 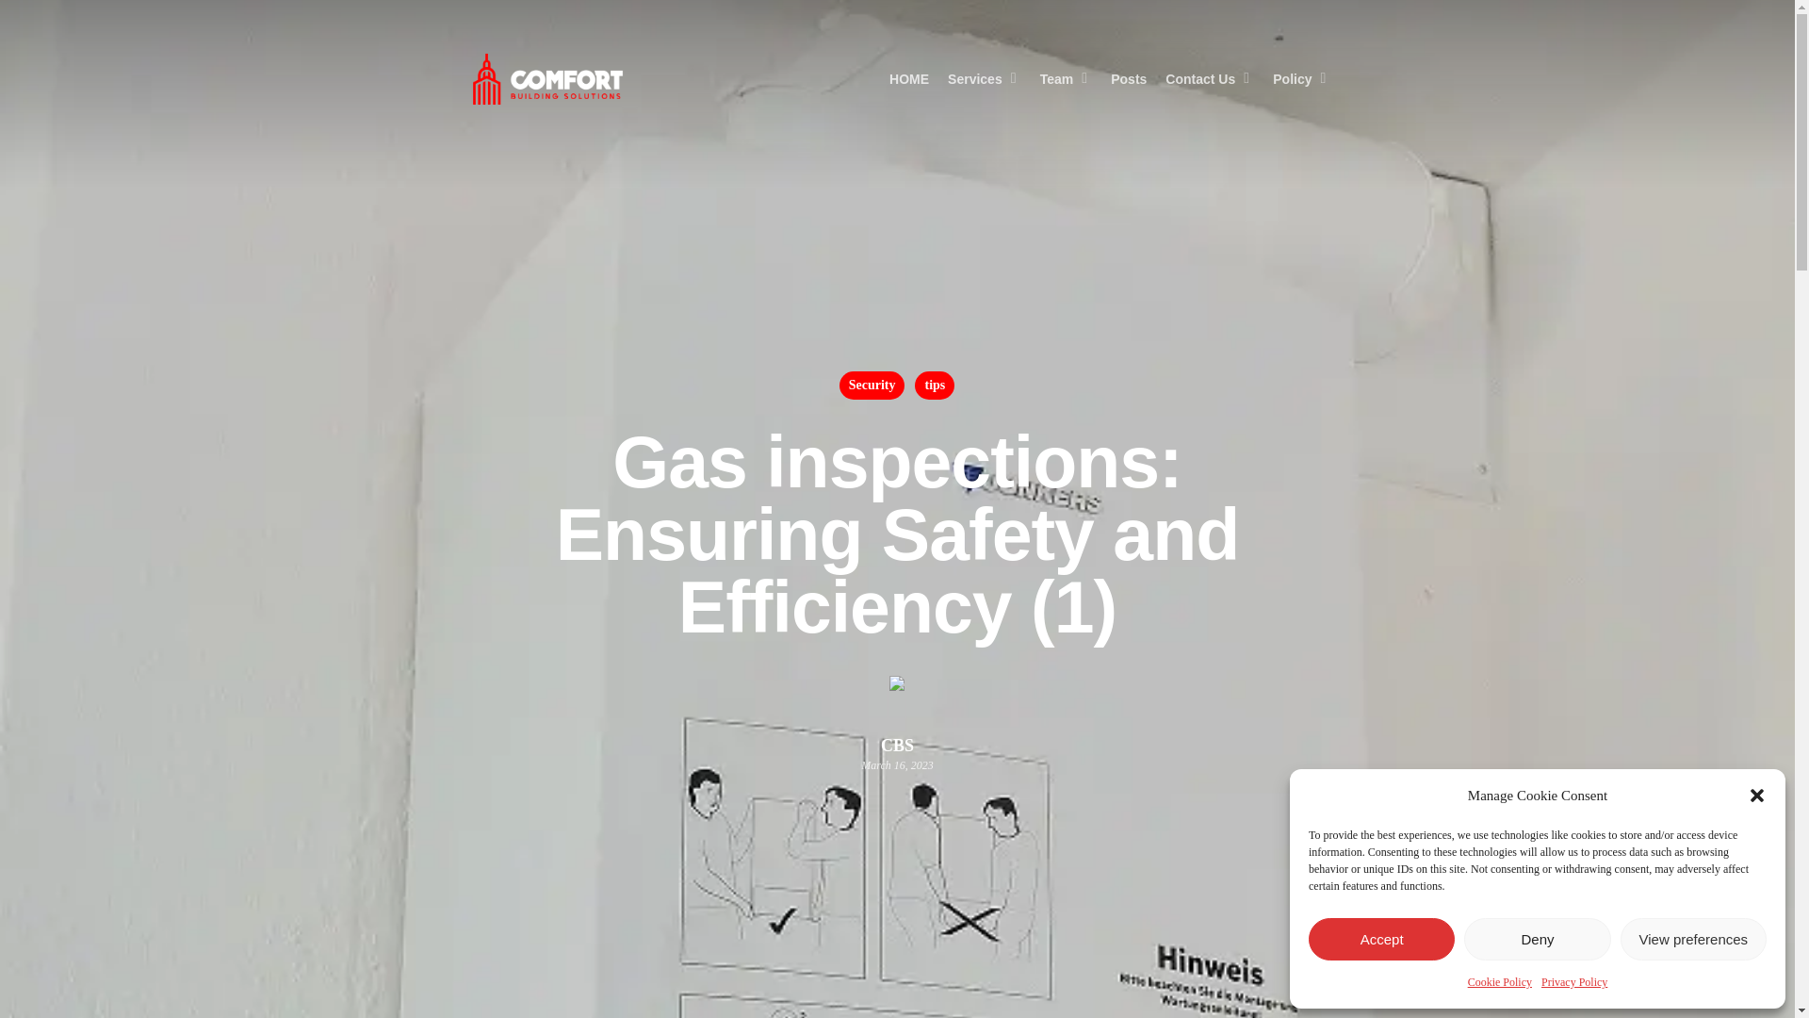 I want to click on Accept, so click(x=1381, y=939).